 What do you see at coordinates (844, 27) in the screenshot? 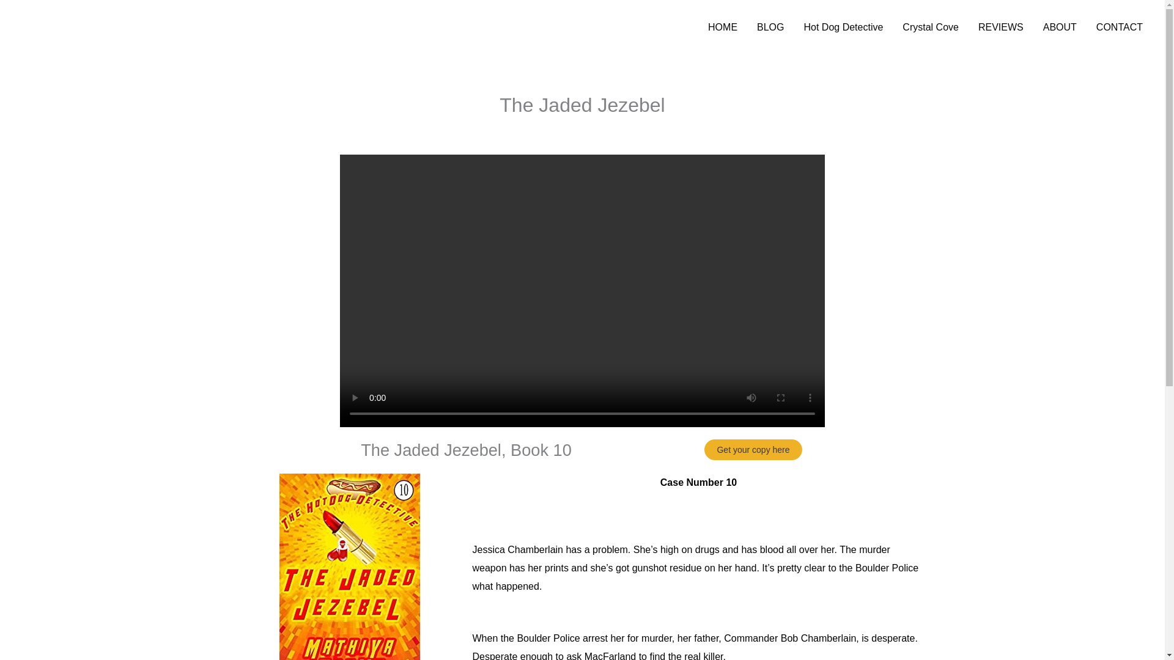
I see `Hot Dog Detective` at bounding box center [844, 27].